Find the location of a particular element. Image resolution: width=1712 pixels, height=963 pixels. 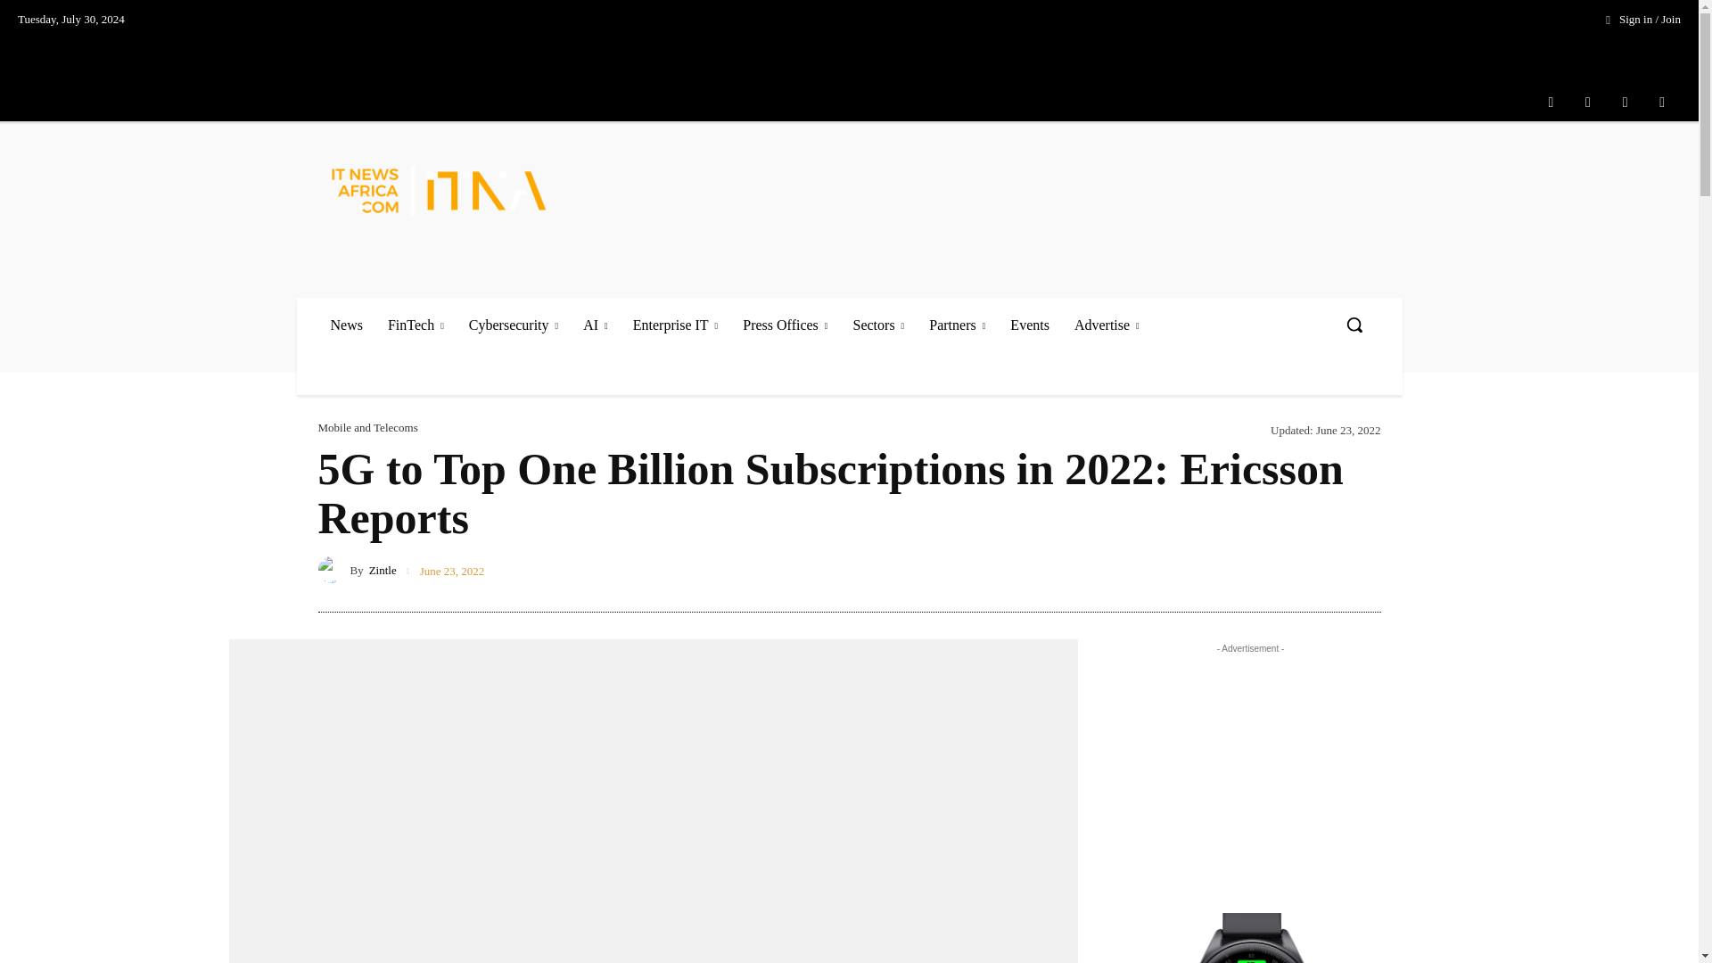

News is located at coordinates (346, 325).